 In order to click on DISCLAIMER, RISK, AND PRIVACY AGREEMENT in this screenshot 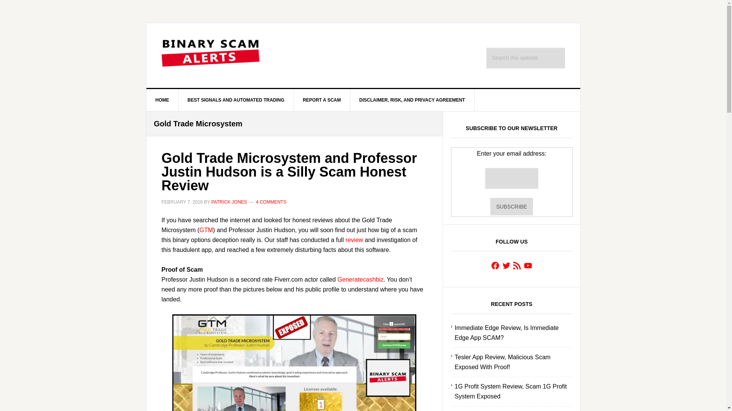, I will do `click(412, 100)`.